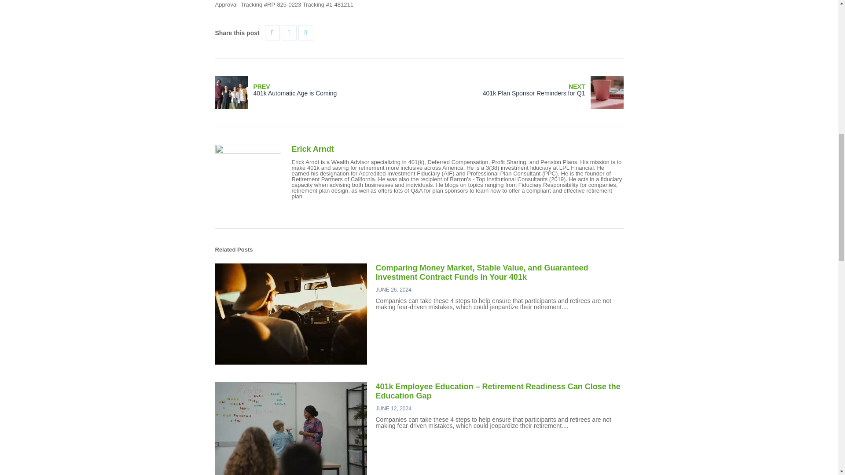 The height and width of the screenshot is (475, 845). Describe the element at coordinates (312, 149) in the screenshot. I see `Erick Arndt` at that location.